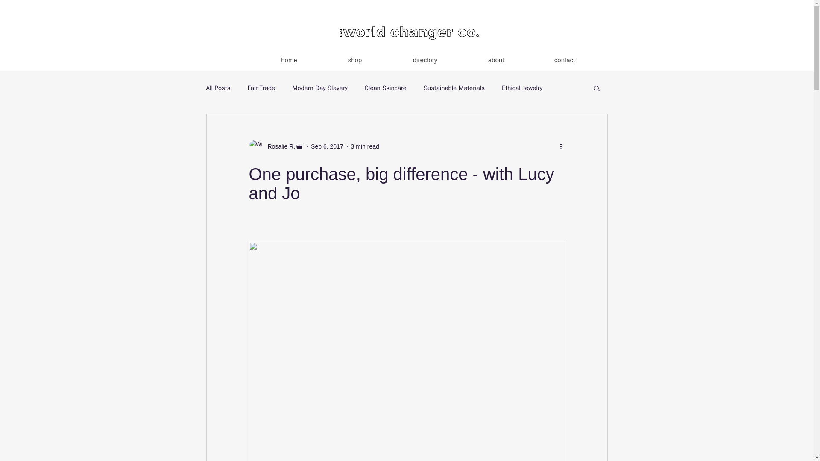  I want to click on home, so click(289, 60).